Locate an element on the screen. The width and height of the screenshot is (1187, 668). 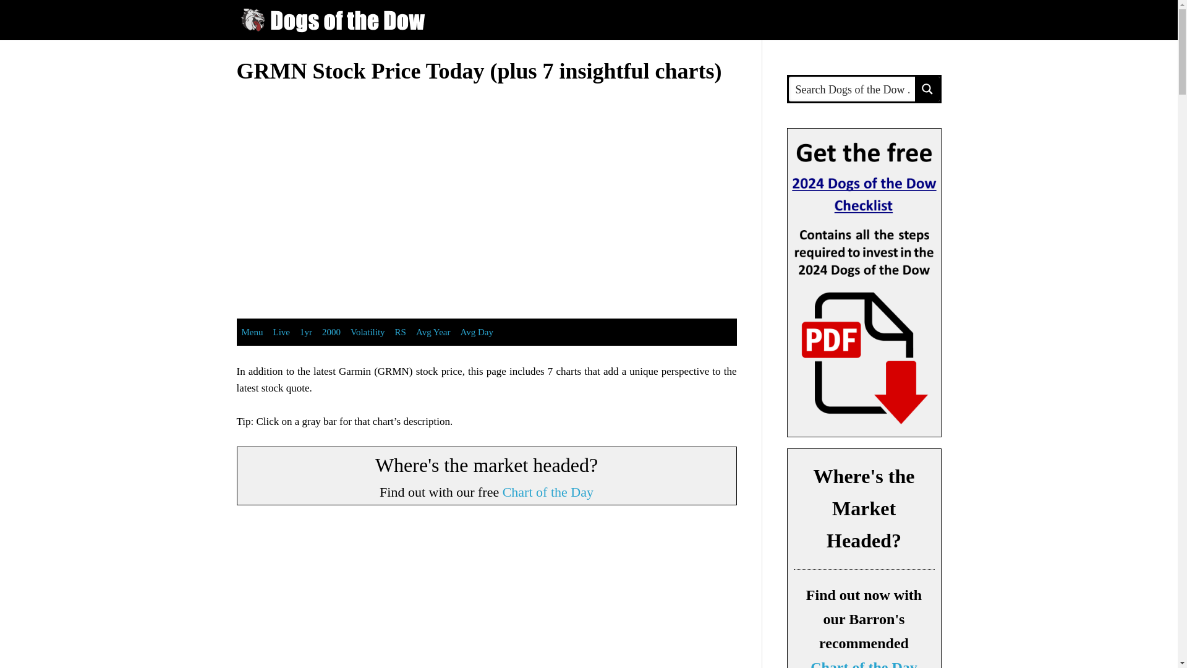
Avg Day is located at coordinates (476, 332).